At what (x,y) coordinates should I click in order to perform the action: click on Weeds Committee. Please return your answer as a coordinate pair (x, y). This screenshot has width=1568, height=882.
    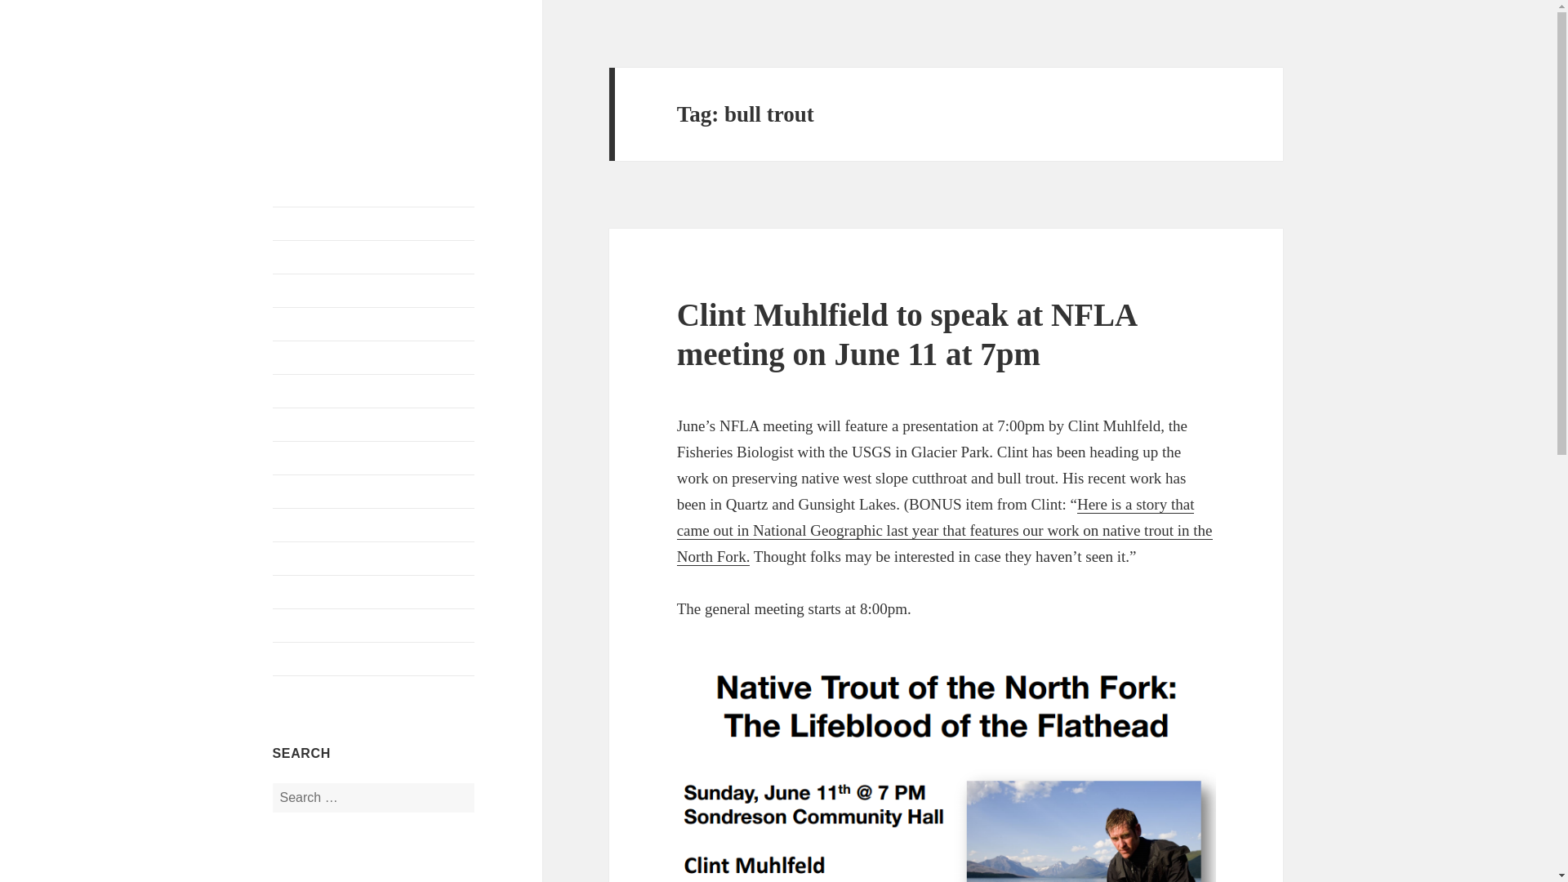
    Looking at the image, I should click on (374, 525).